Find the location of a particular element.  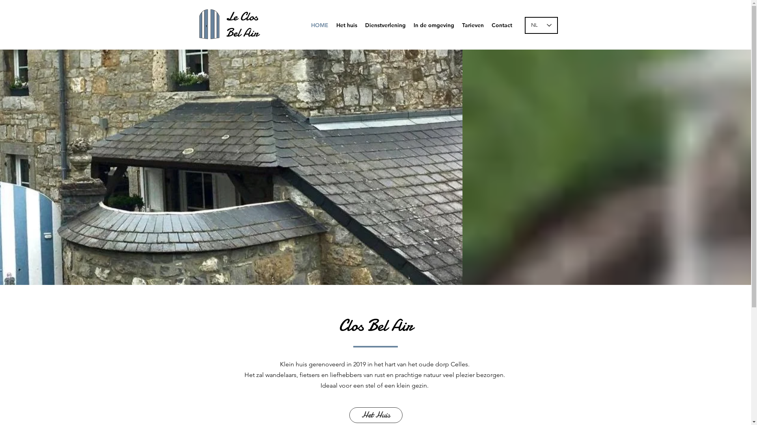

Tarieven is located at coordinates (473, 25).